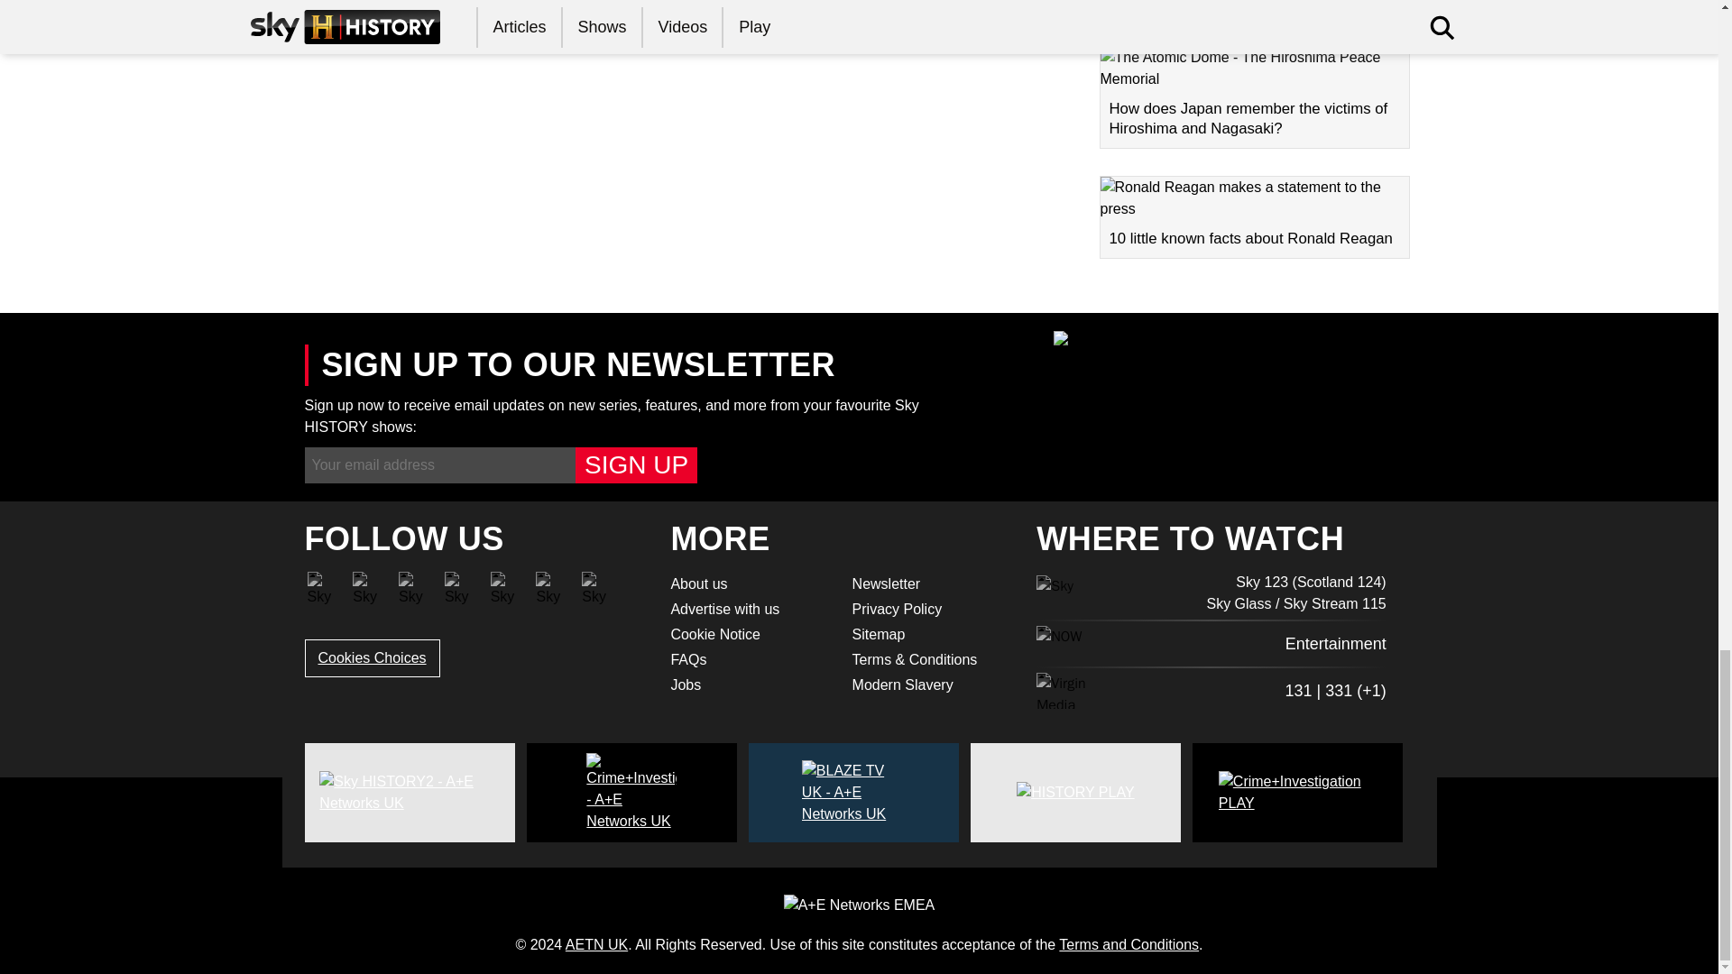  What do you see at coordinates (750, 685) in the screenshot?
I see `Jobs` at bounding box center [750, 685].